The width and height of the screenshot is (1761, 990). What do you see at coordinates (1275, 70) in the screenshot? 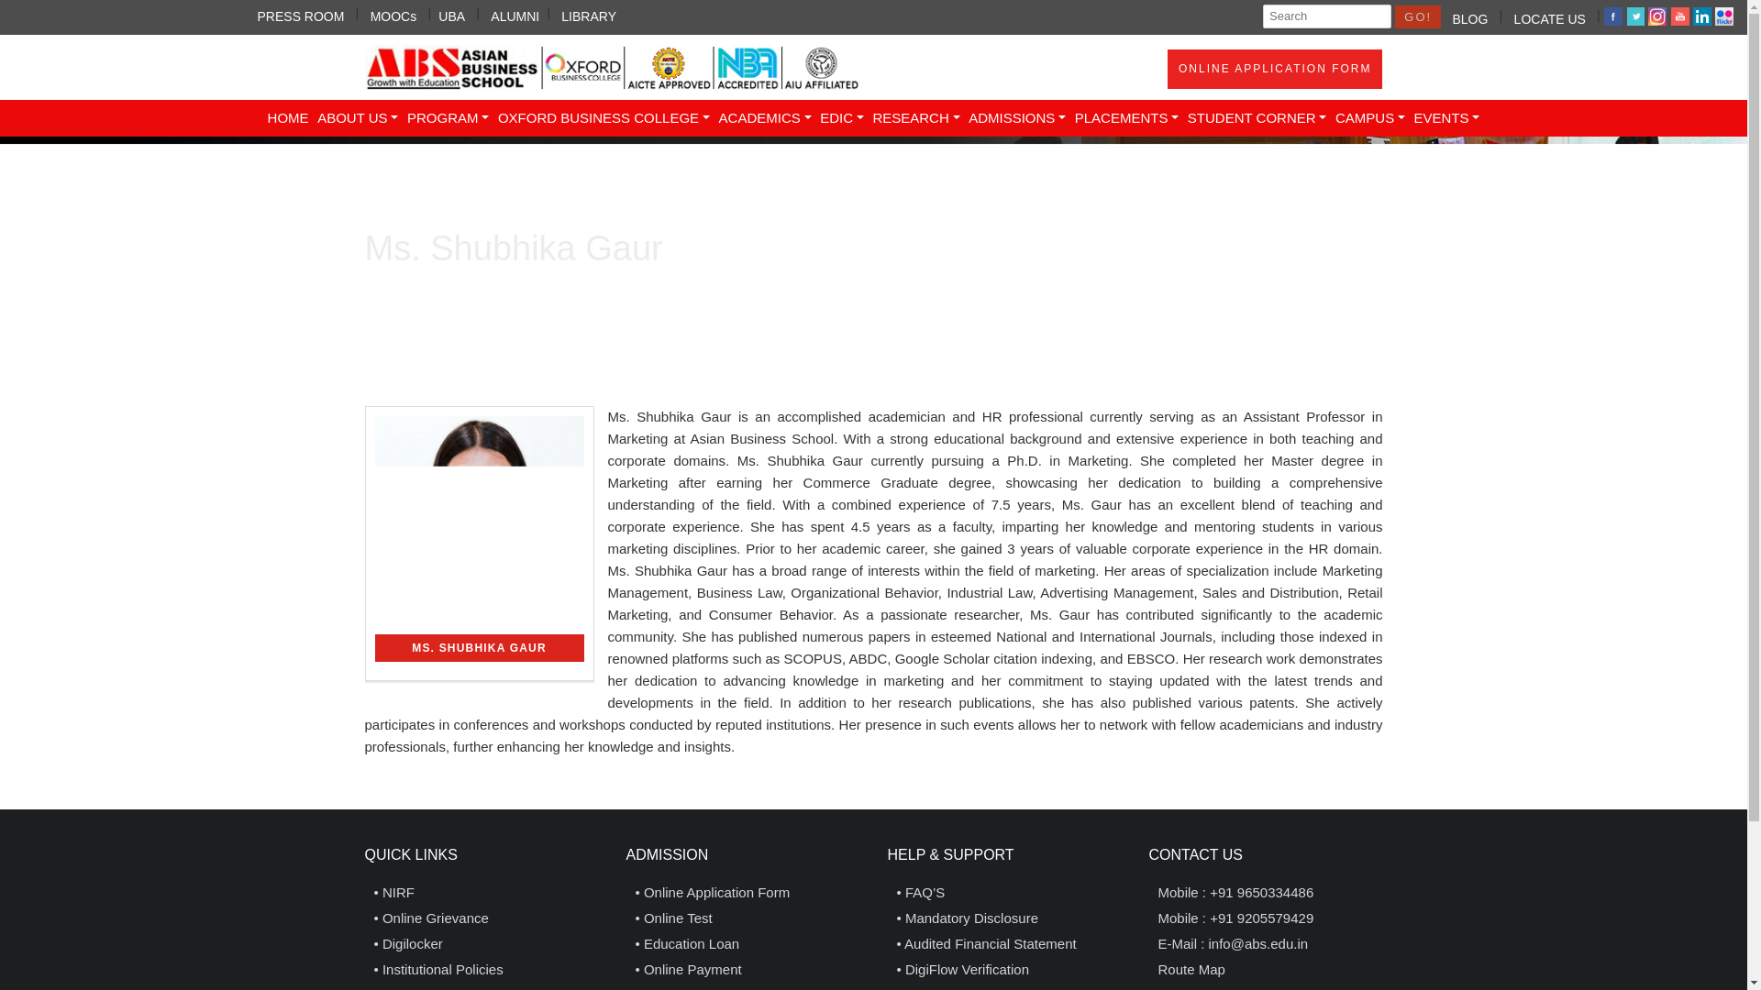
I see `ONLINE APPLICATION FORM` at bounding box center [1275, 70].